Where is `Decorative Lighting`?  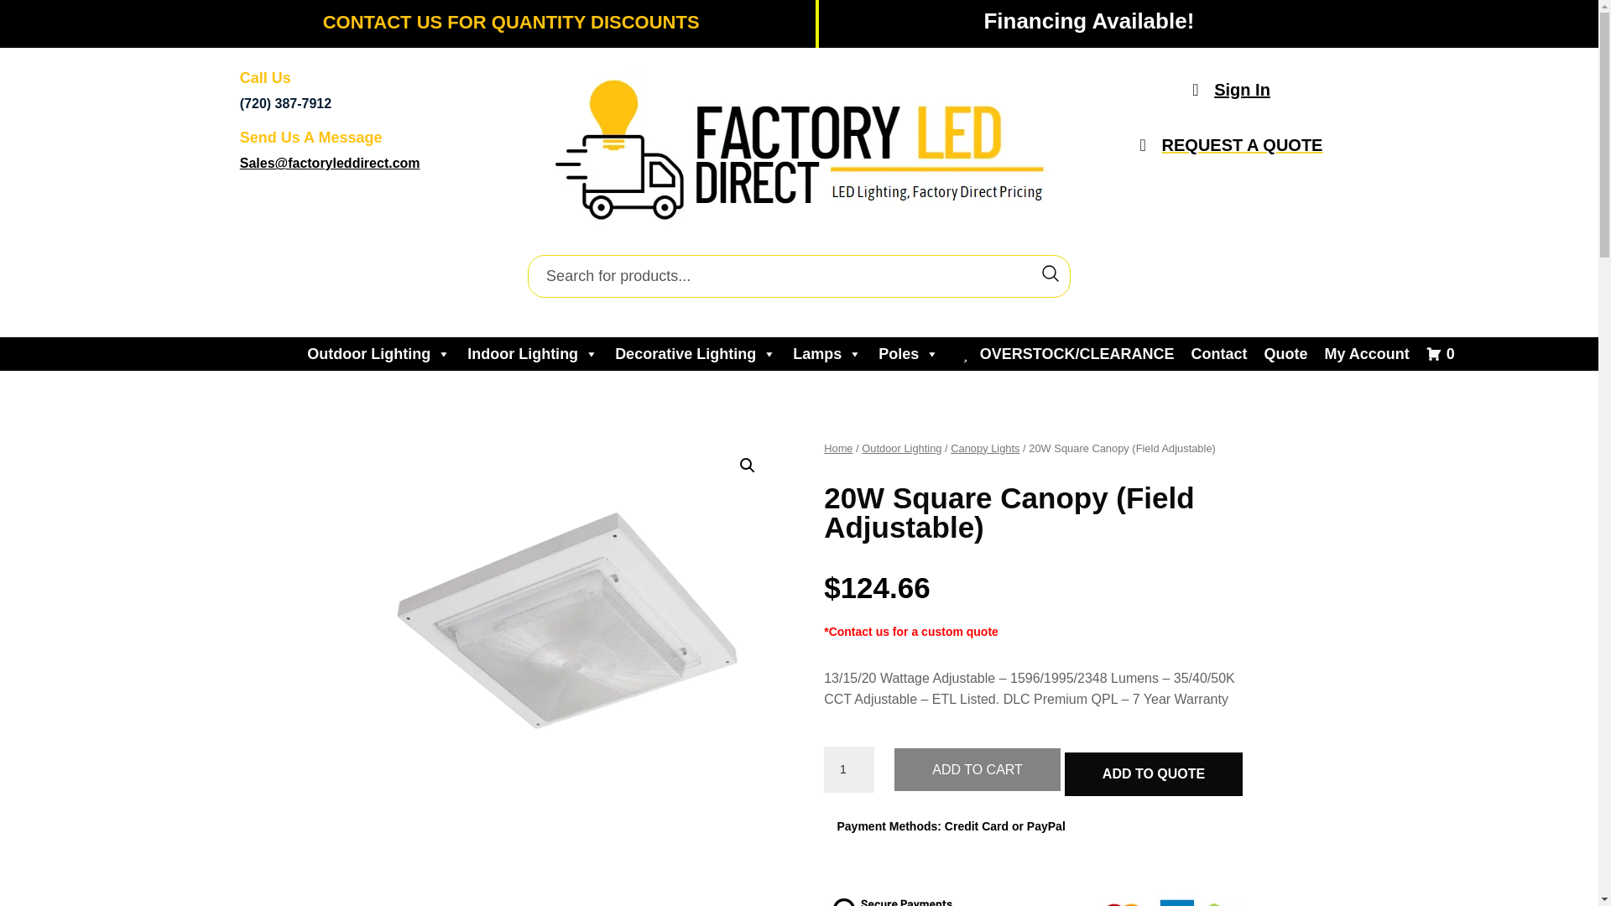 Decorative Lighting is located at coordinates (696, 353).